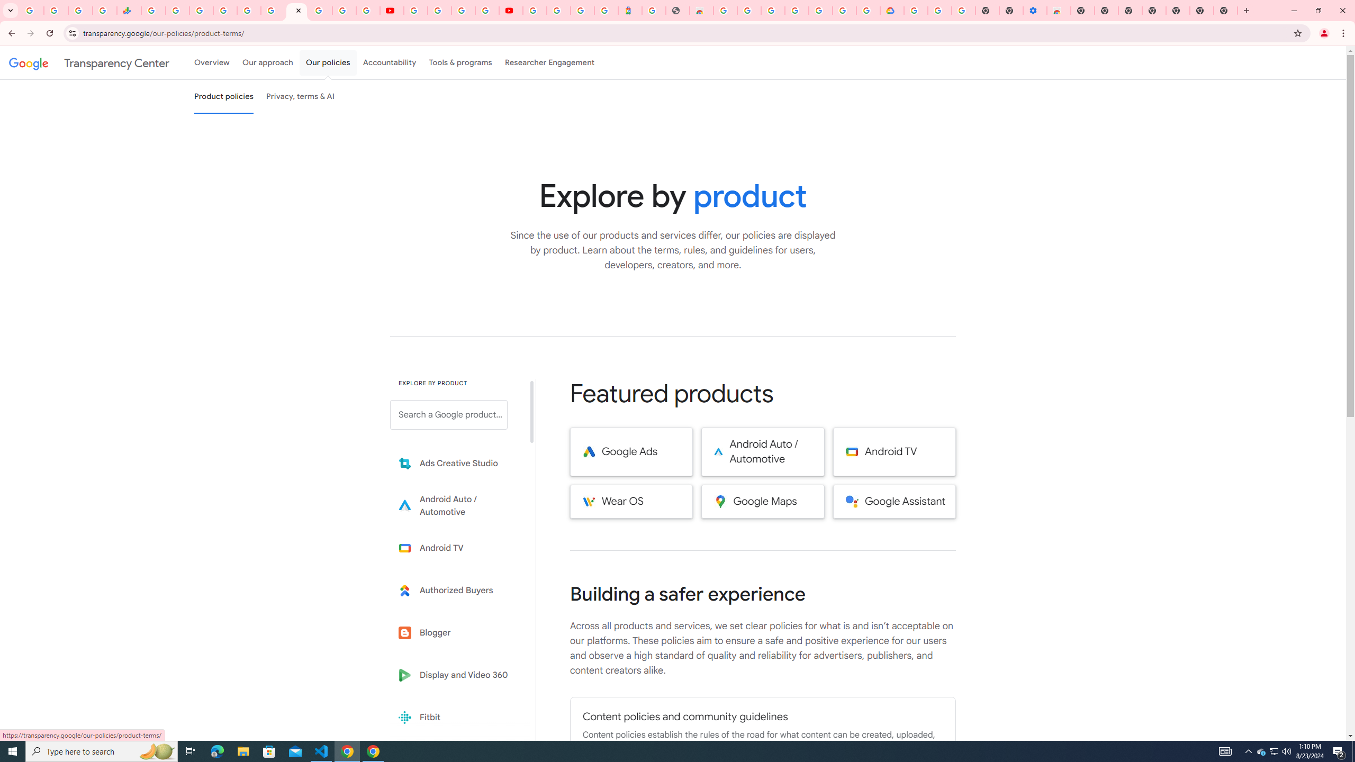 The width and height of the screenshot is (1355, 762). Describe the element at coordinates (763, 502) in the screenshot. I see `Google Maps` at that location.